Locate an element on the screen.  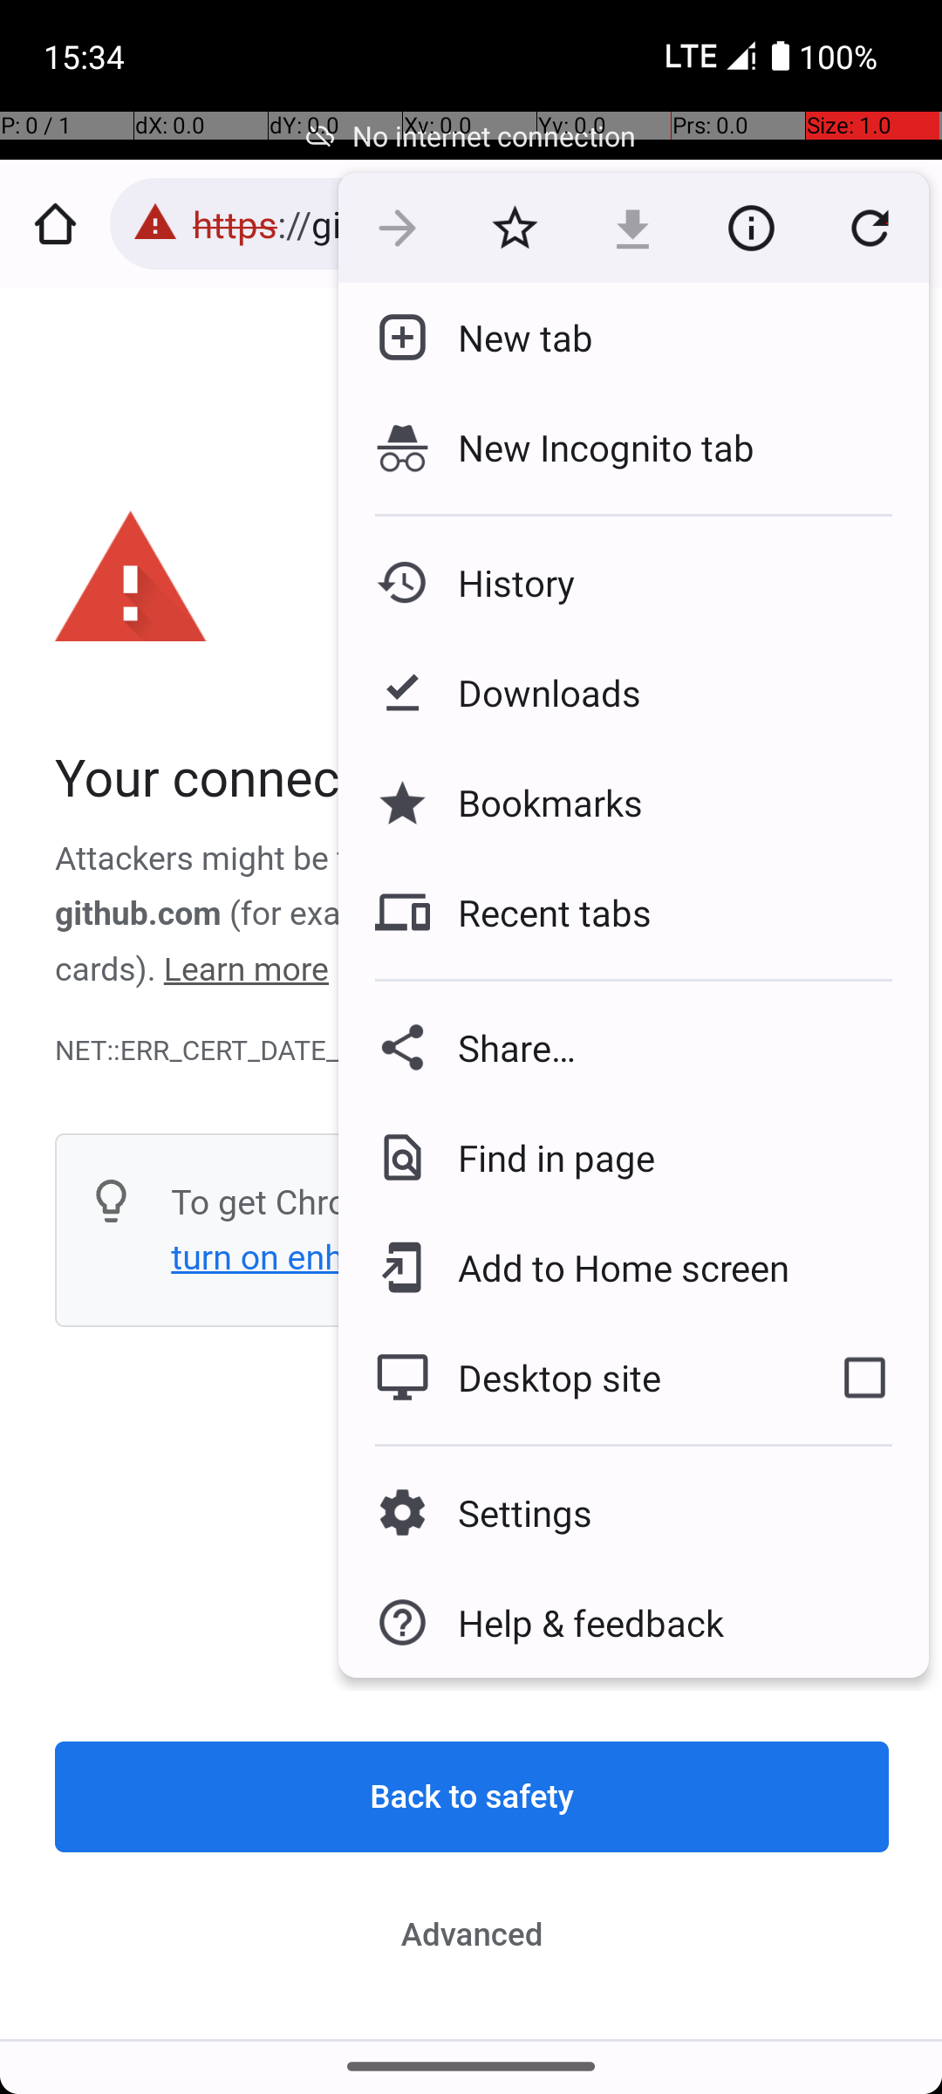
Forward is located at coordinates (398, 228).